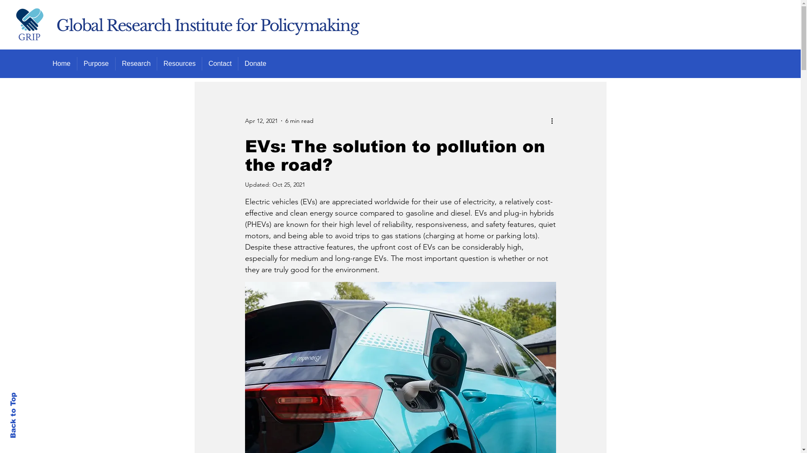 This screenshot has height=453, width=807. Describe the element at coordinates (136, 64) in the screenshot. I see `Research` at that location.